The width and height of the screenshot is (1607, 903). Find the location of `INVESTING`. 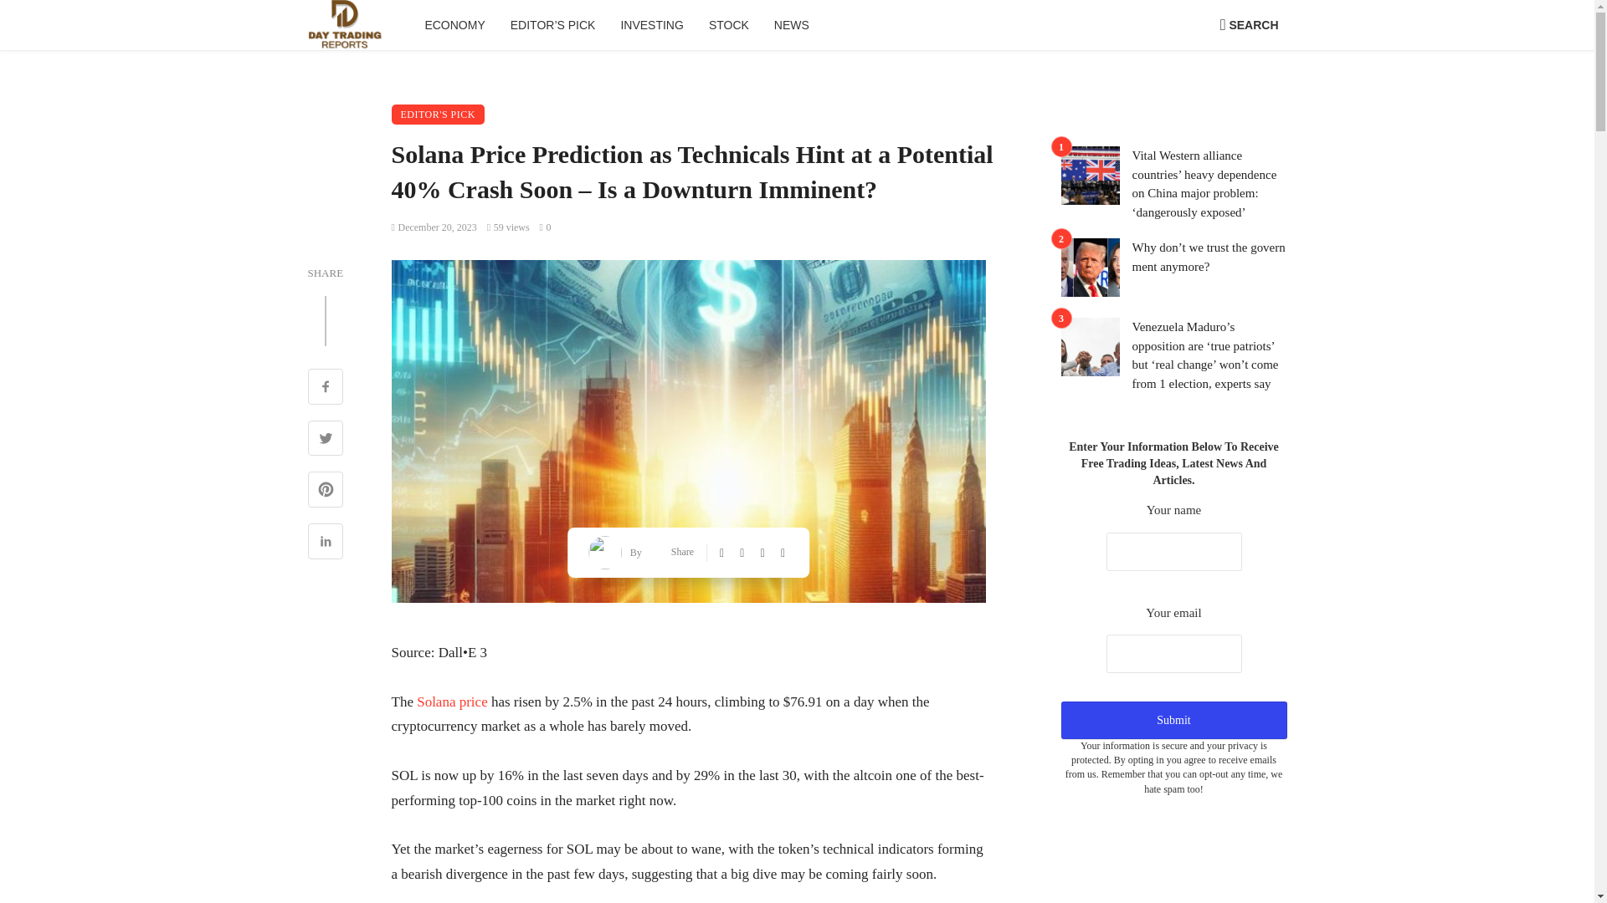

INVESTING is located at coordinates (651, 25).